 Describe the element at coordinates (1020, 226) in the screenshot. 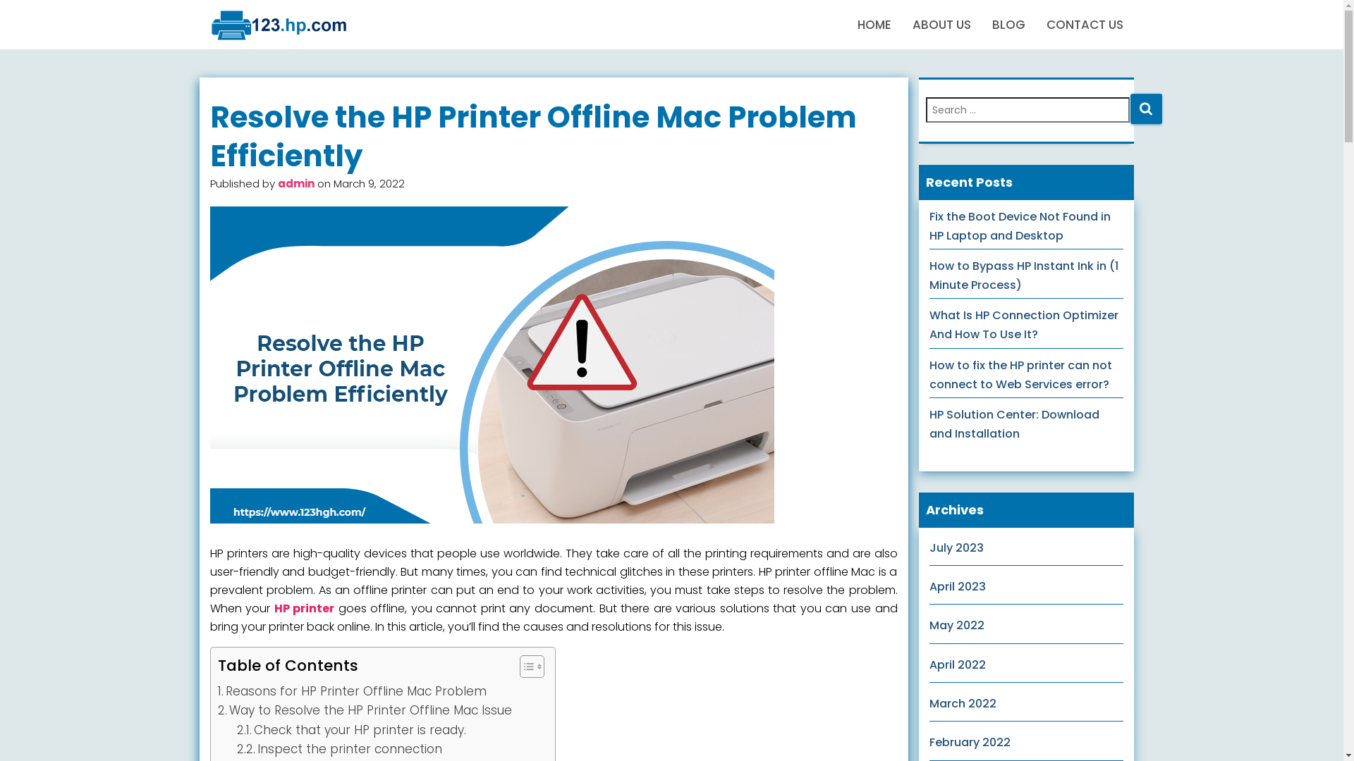

I see `Fix the Boot Device Not Found in HP Laptop and Desktop` at that location.